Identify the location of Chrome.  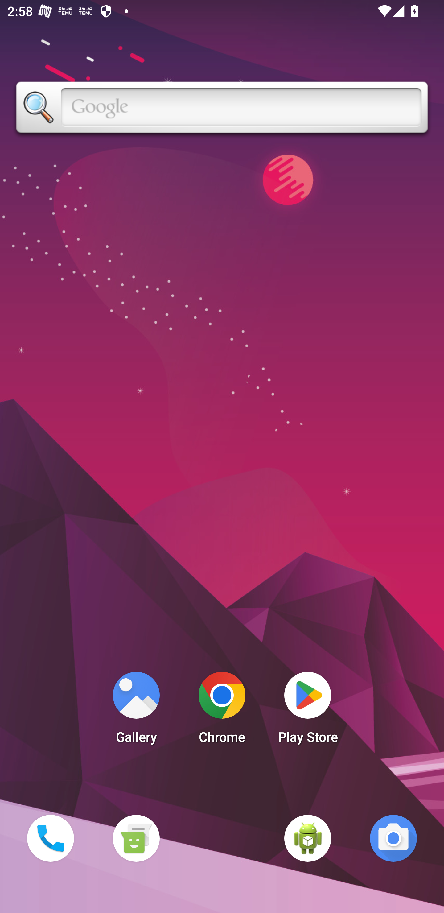
(222, 711).